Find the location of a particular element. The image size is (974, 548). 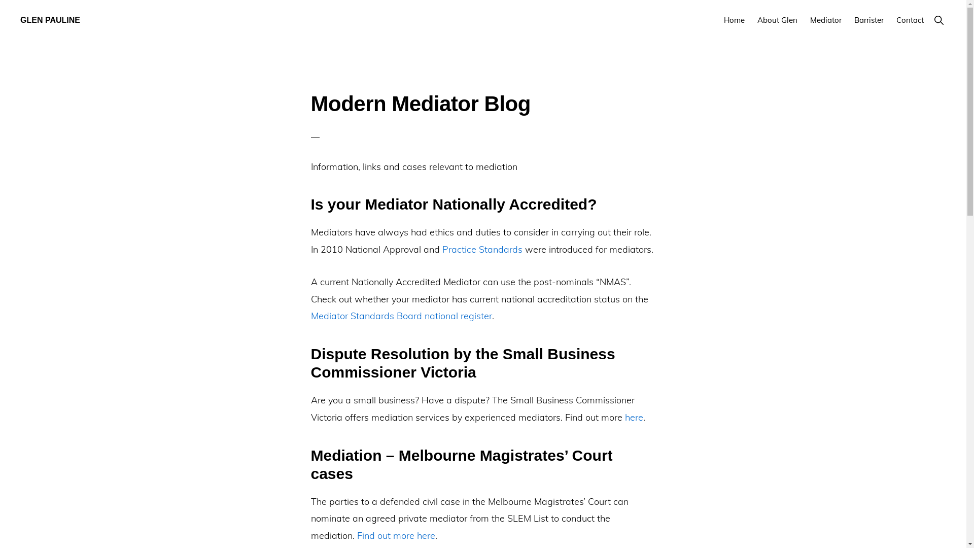

Skip to primary navigation is located at coordinates (0, 0).